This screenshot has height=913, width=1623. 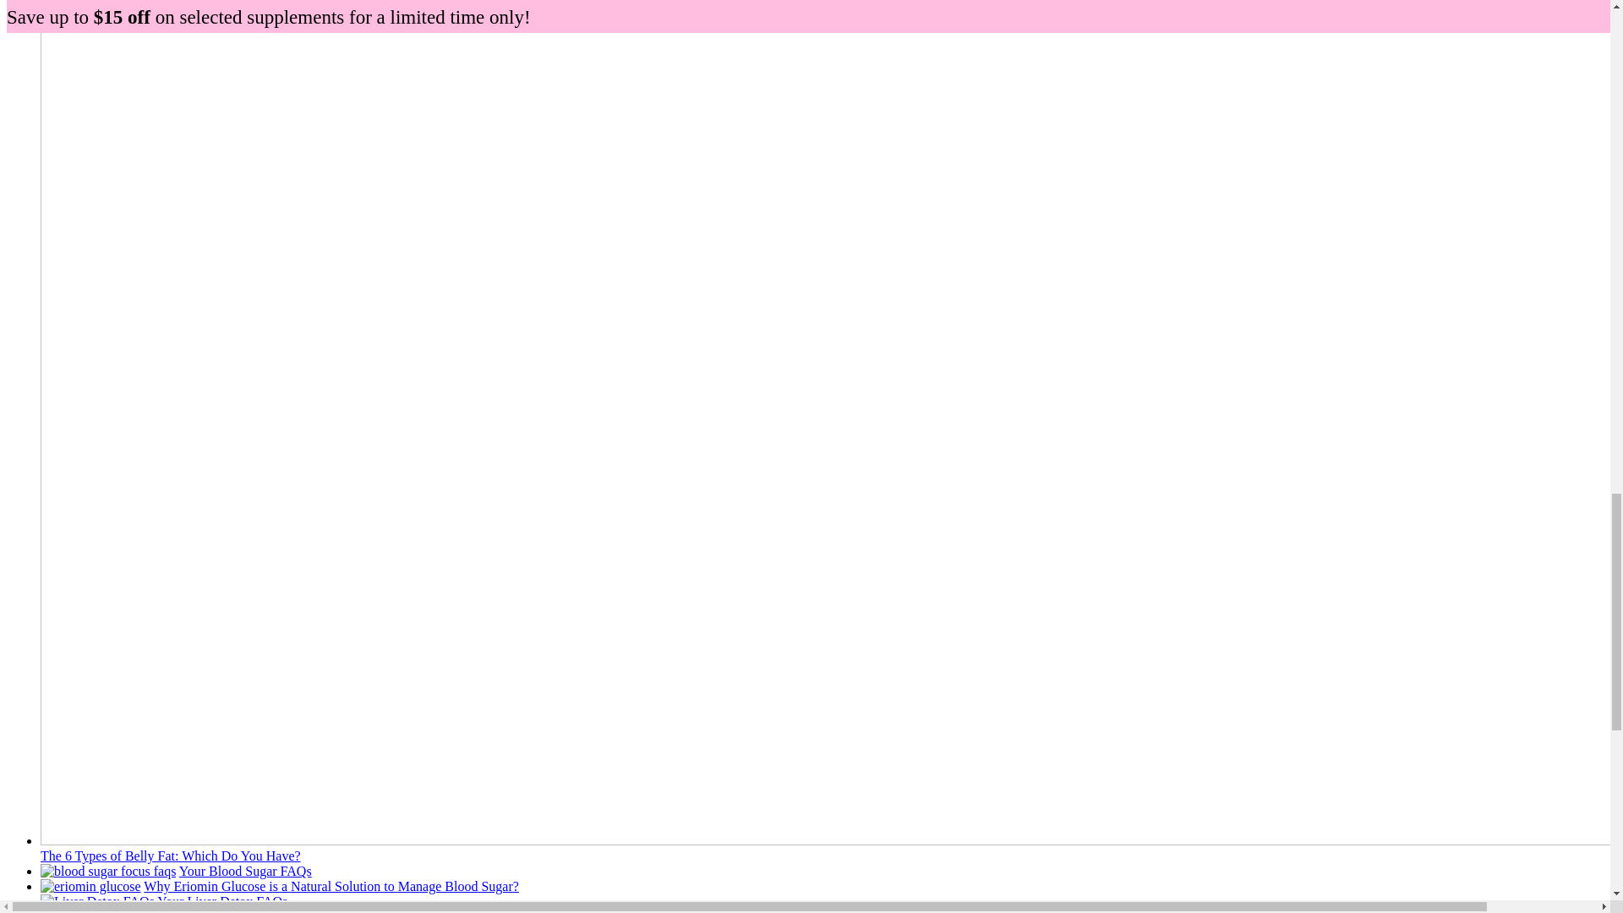 I want to click on The 6 Types of Belly Fat: Which Do You Have?, so click(x=171, y=856).